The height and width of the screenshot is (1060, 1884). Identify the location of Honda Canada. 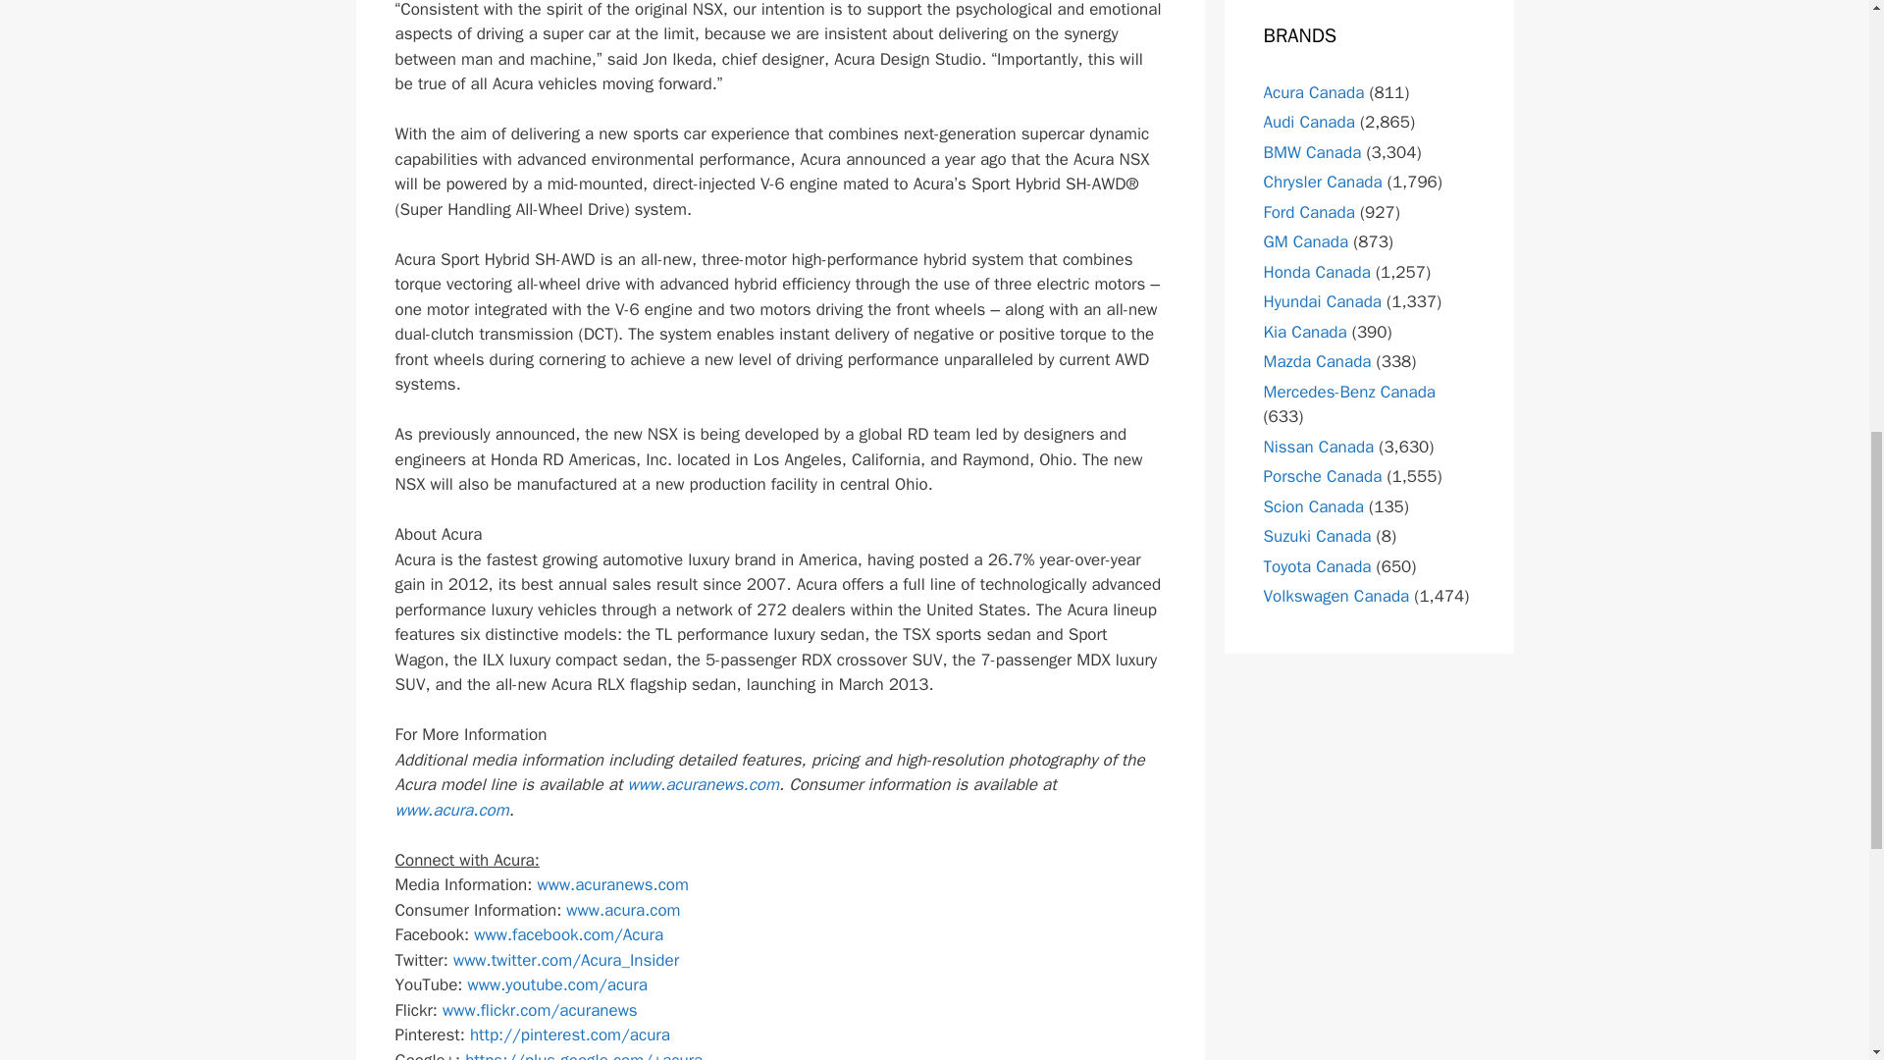
(1317, 272).